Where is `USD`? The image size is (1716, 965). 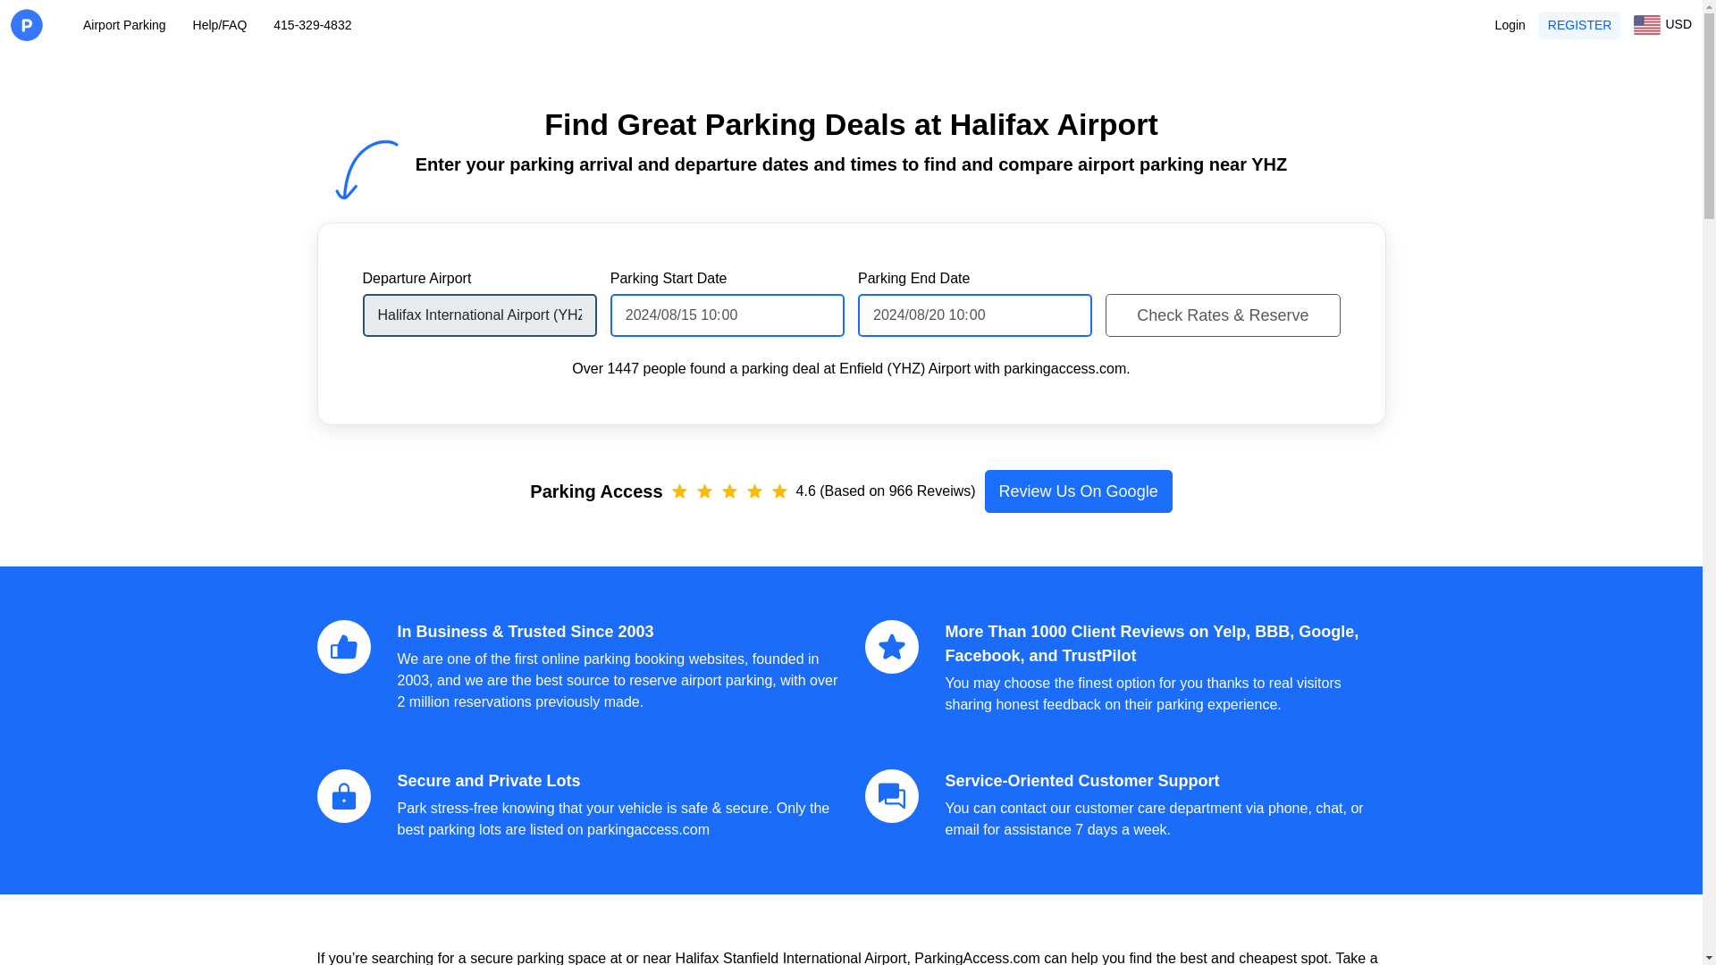
USD is located at coordinates (1662, 25).